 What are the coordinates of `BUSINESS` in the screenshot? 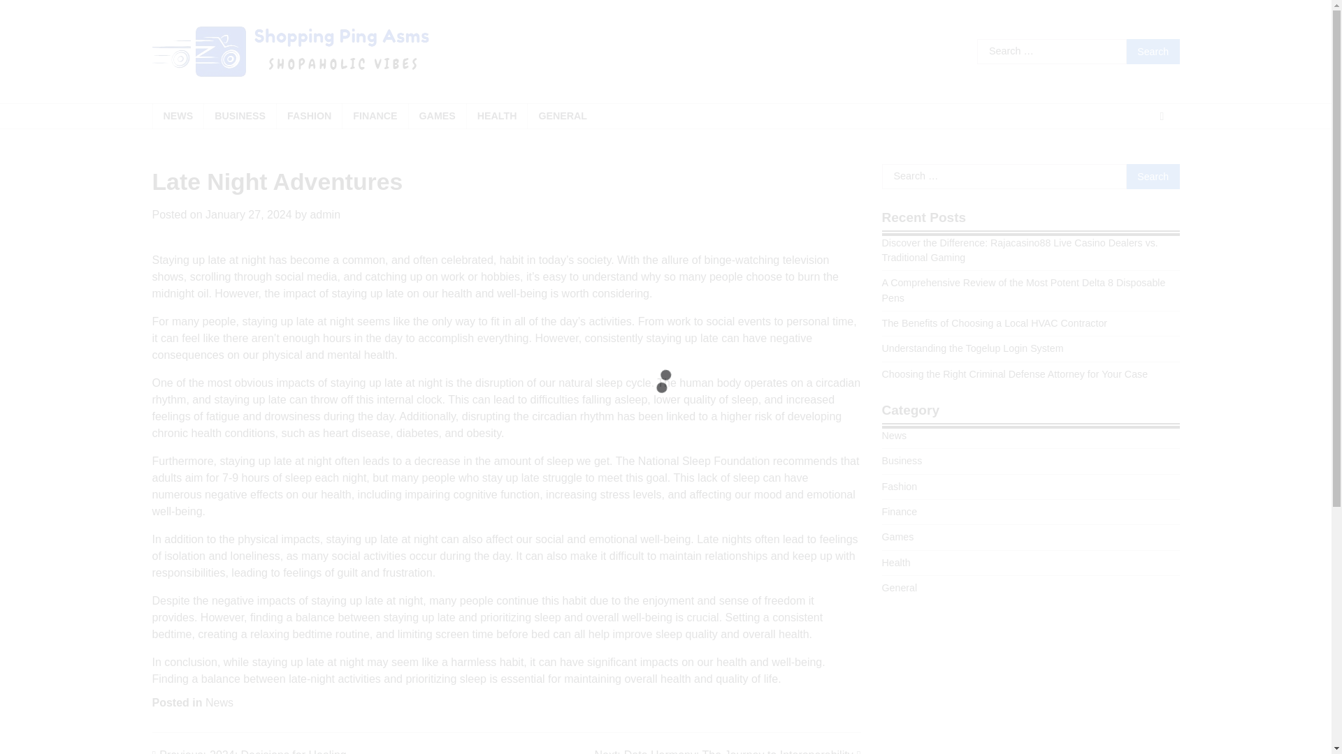 It's located at (240, 116).